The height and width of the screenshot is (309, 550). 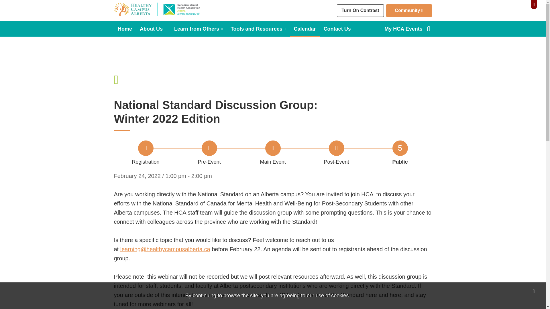 I want to click on Close Tooltips, so click(x=209, y=156).